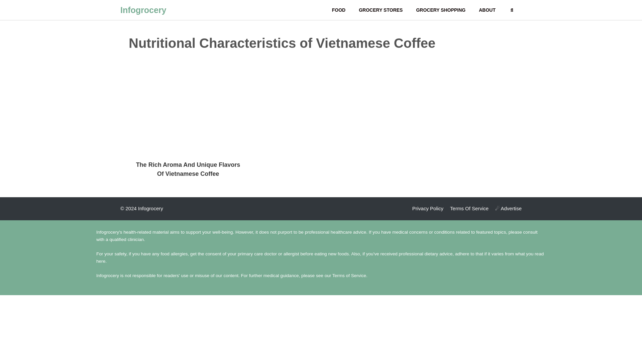  I want to click on GROCERY SHOPPING, so click(441, 10).